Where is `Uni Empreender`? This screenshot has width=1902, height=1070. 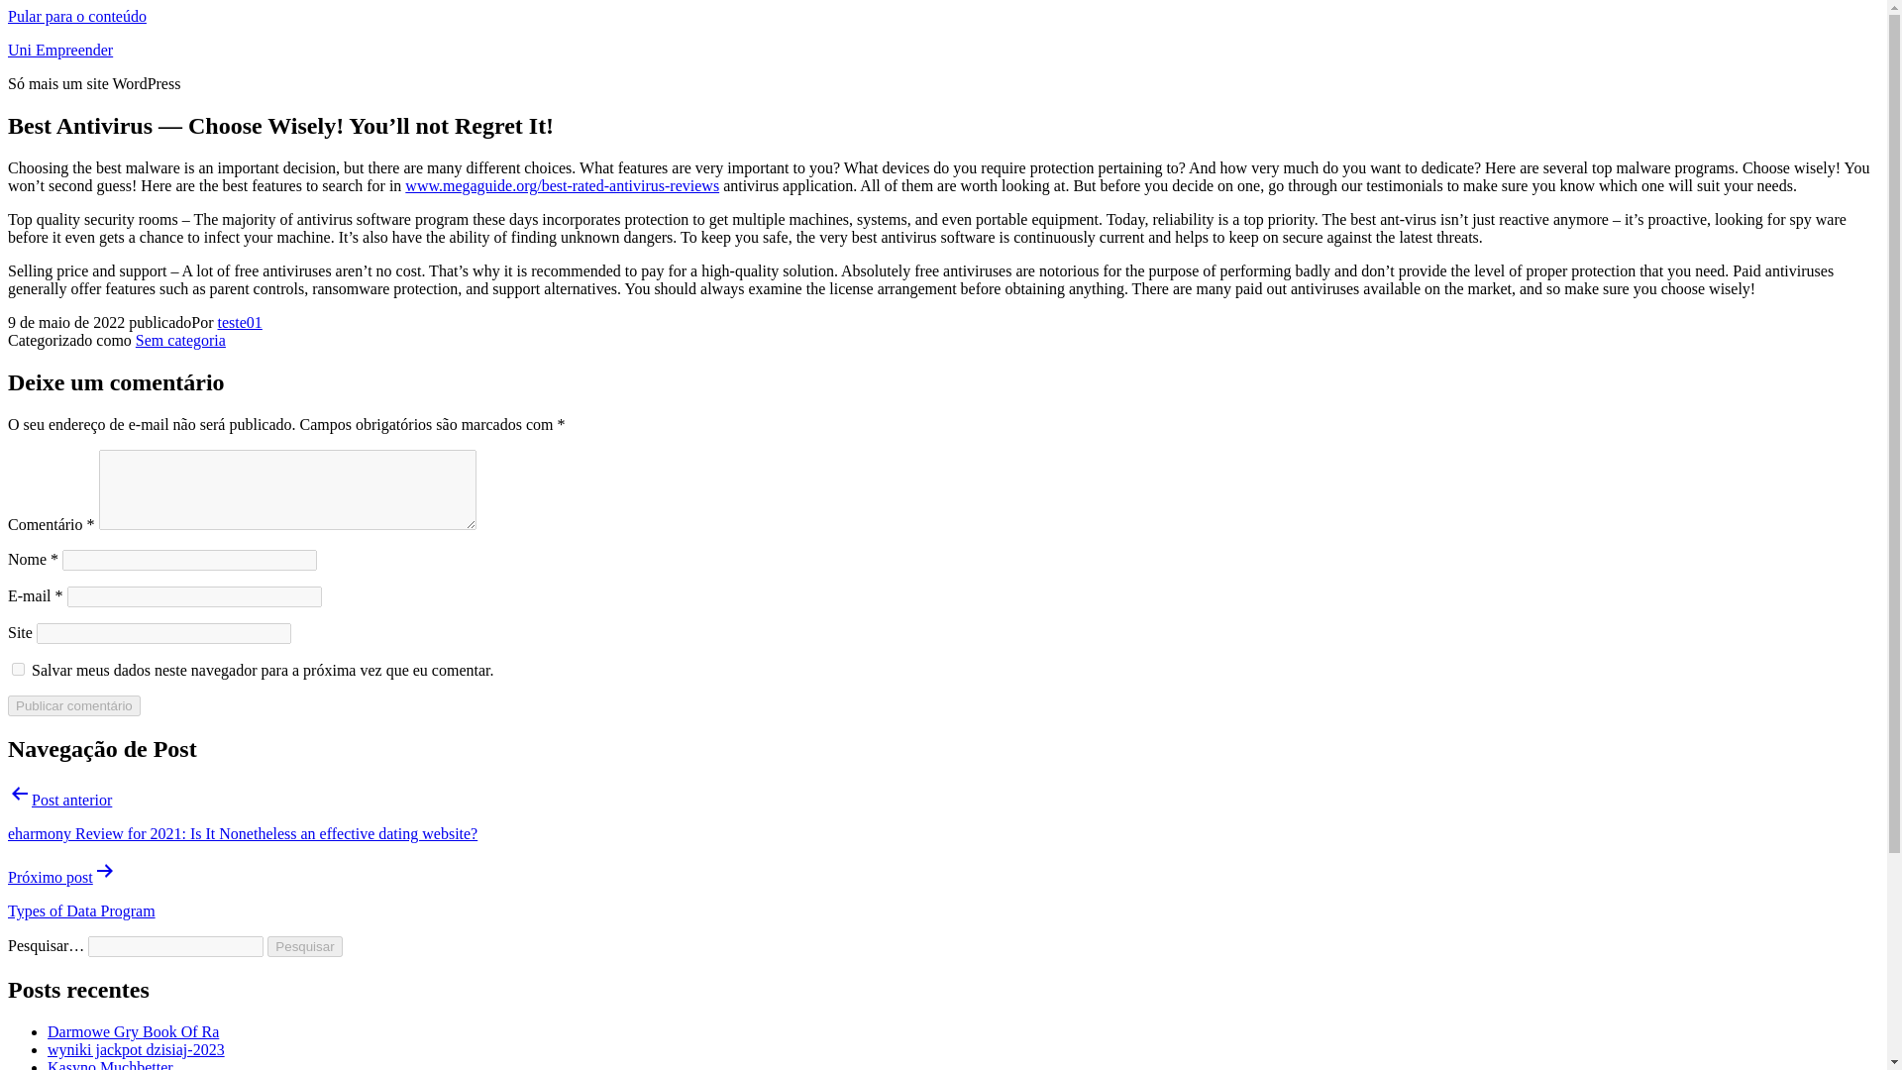
Uni Empreender is located at coordinates (59, 50).